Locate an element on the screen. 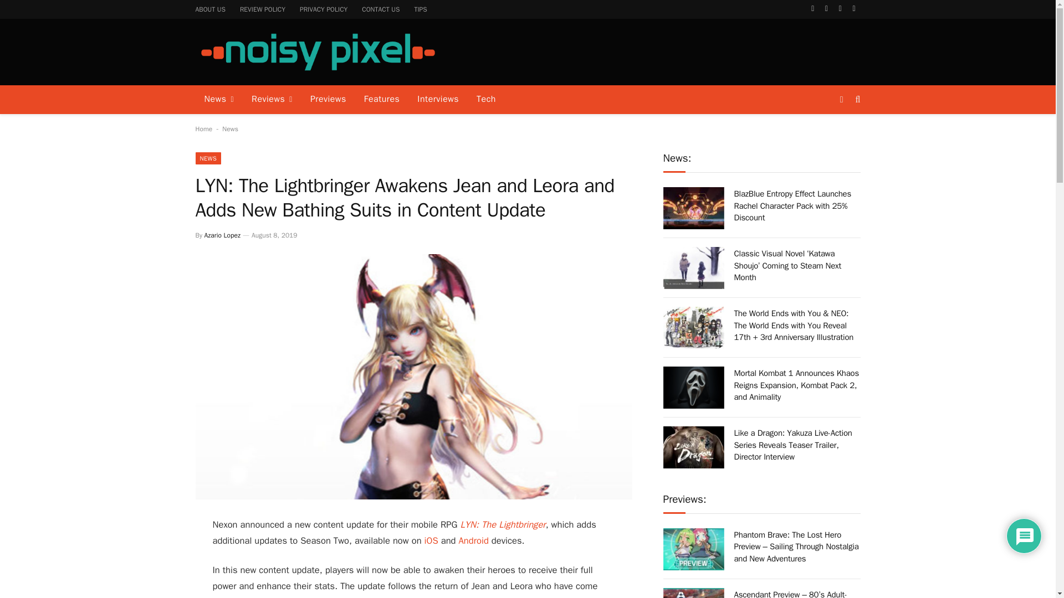 The height and width of the screenshot is (598, 1064). ABOUT US is located at coordinates (211, 9).